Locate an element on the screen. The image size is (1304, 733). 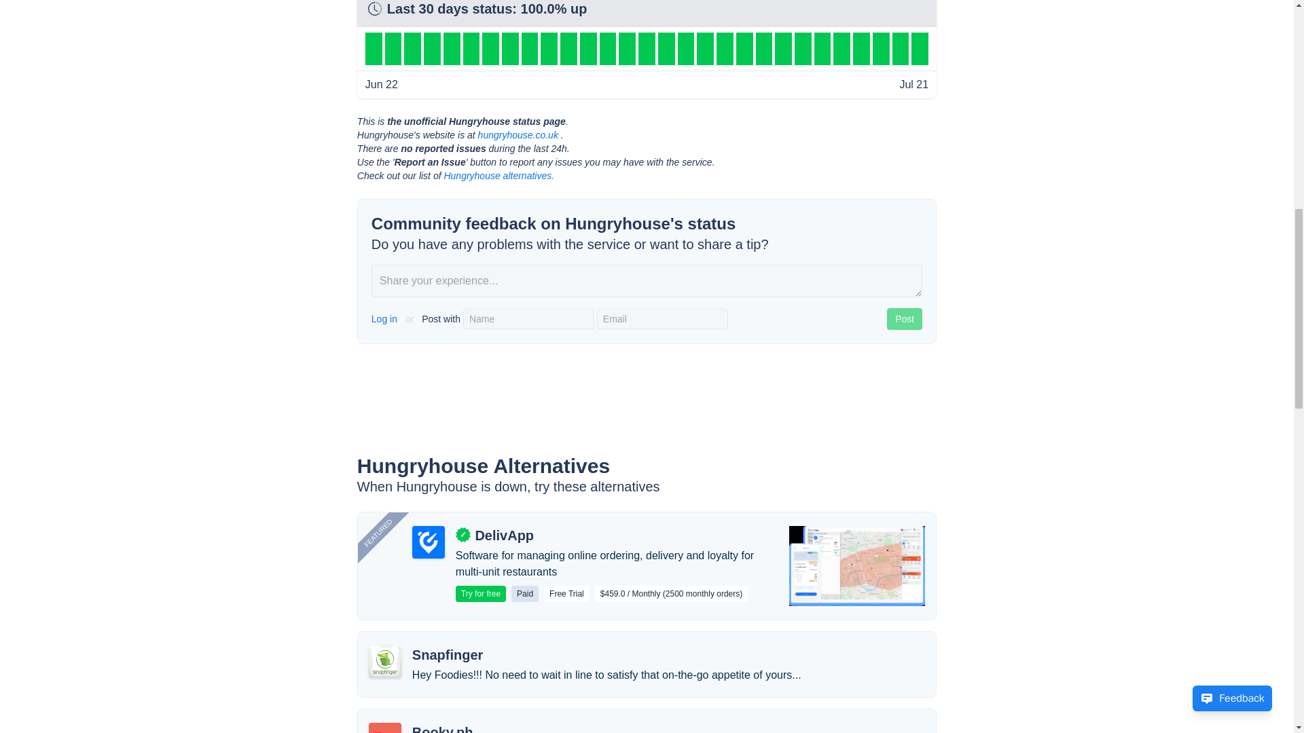
Post is located at coordinates (904, 319).